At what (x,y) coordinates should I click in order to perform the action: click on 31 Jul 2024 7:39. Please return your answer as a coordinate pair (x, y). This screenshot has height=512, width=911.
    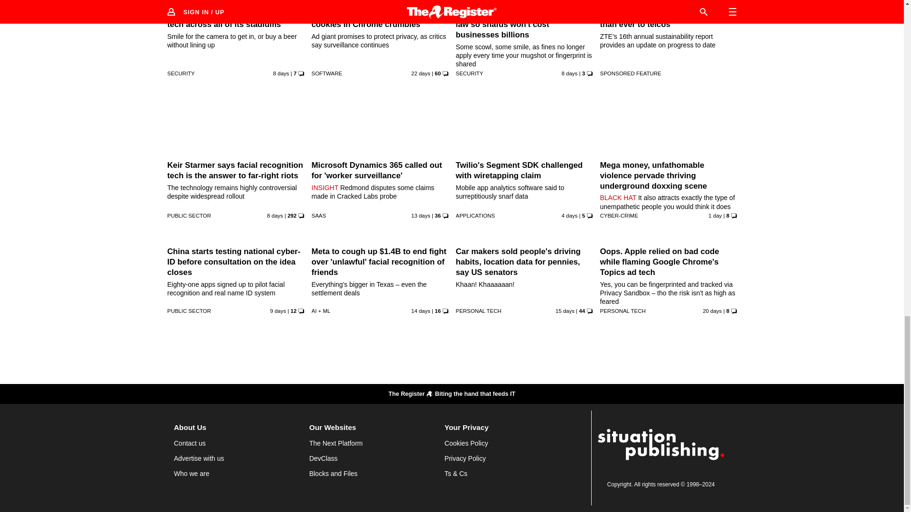
    Looking at the image, I should click on (420, 216).